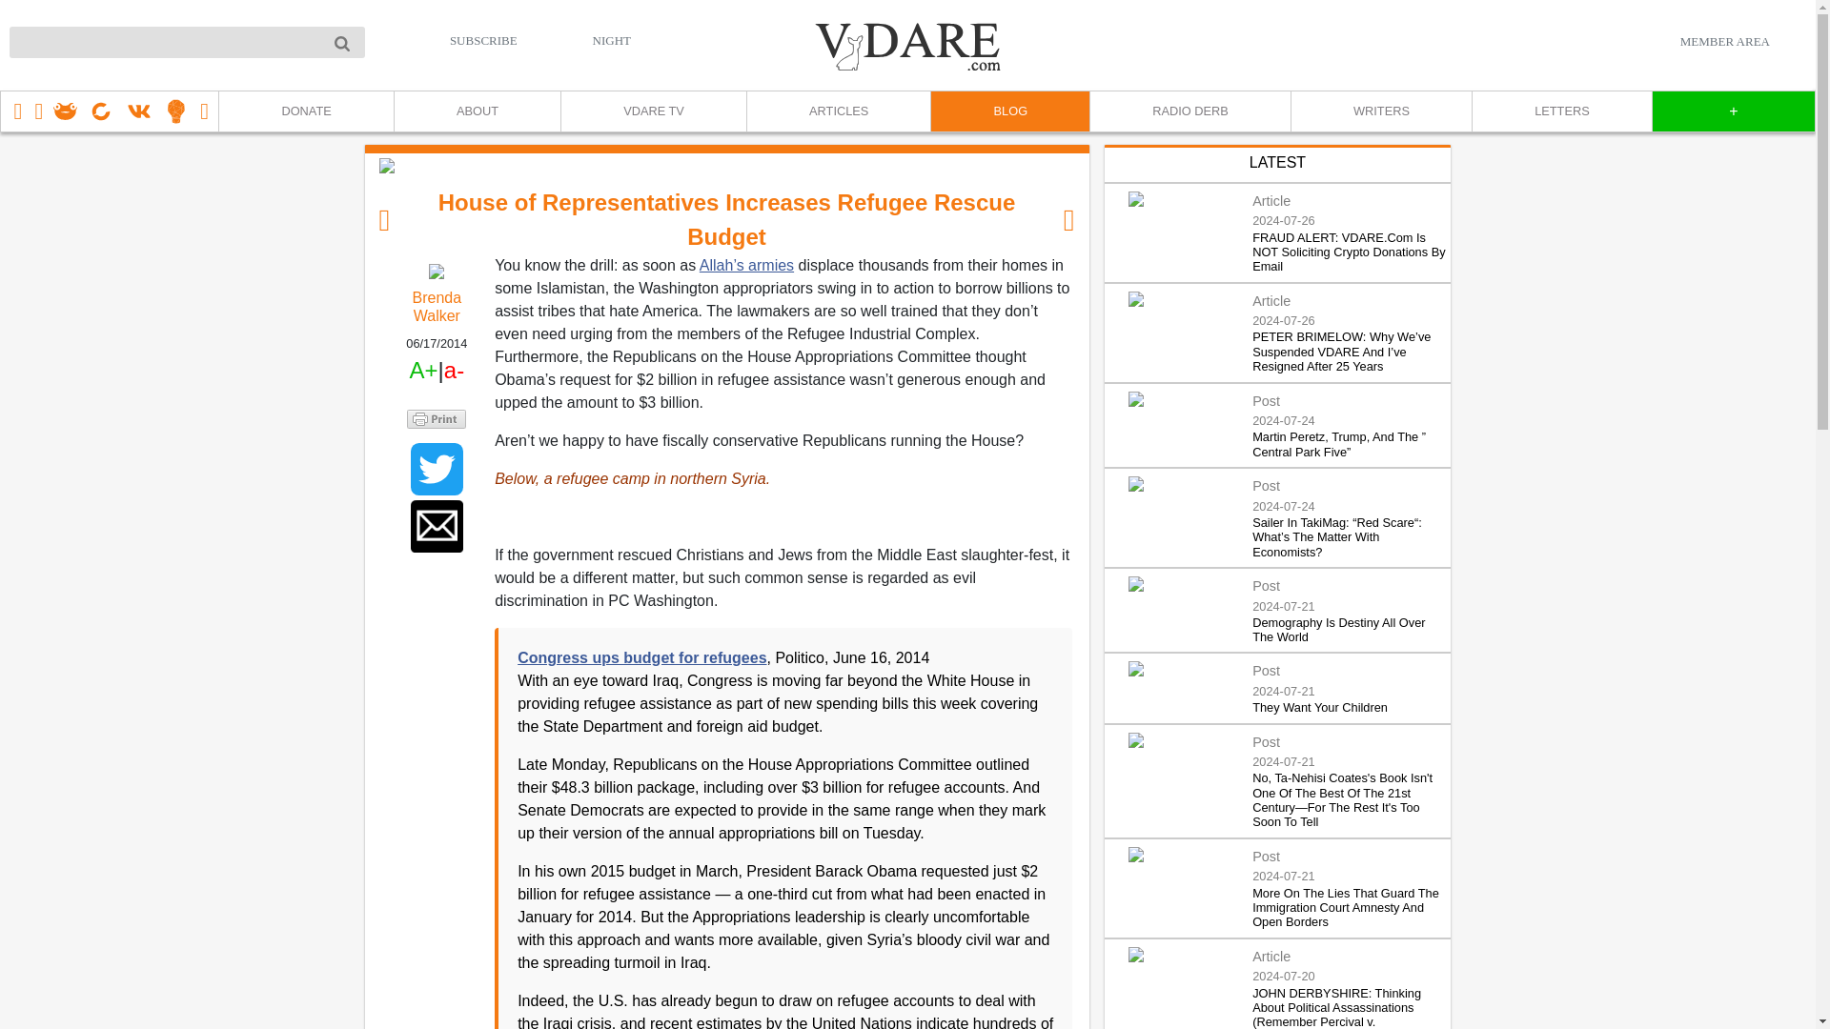  What do you see at coordinates (477, 111) in the screenshot?
I see `ABOUT` at bounding box center [477, 111].